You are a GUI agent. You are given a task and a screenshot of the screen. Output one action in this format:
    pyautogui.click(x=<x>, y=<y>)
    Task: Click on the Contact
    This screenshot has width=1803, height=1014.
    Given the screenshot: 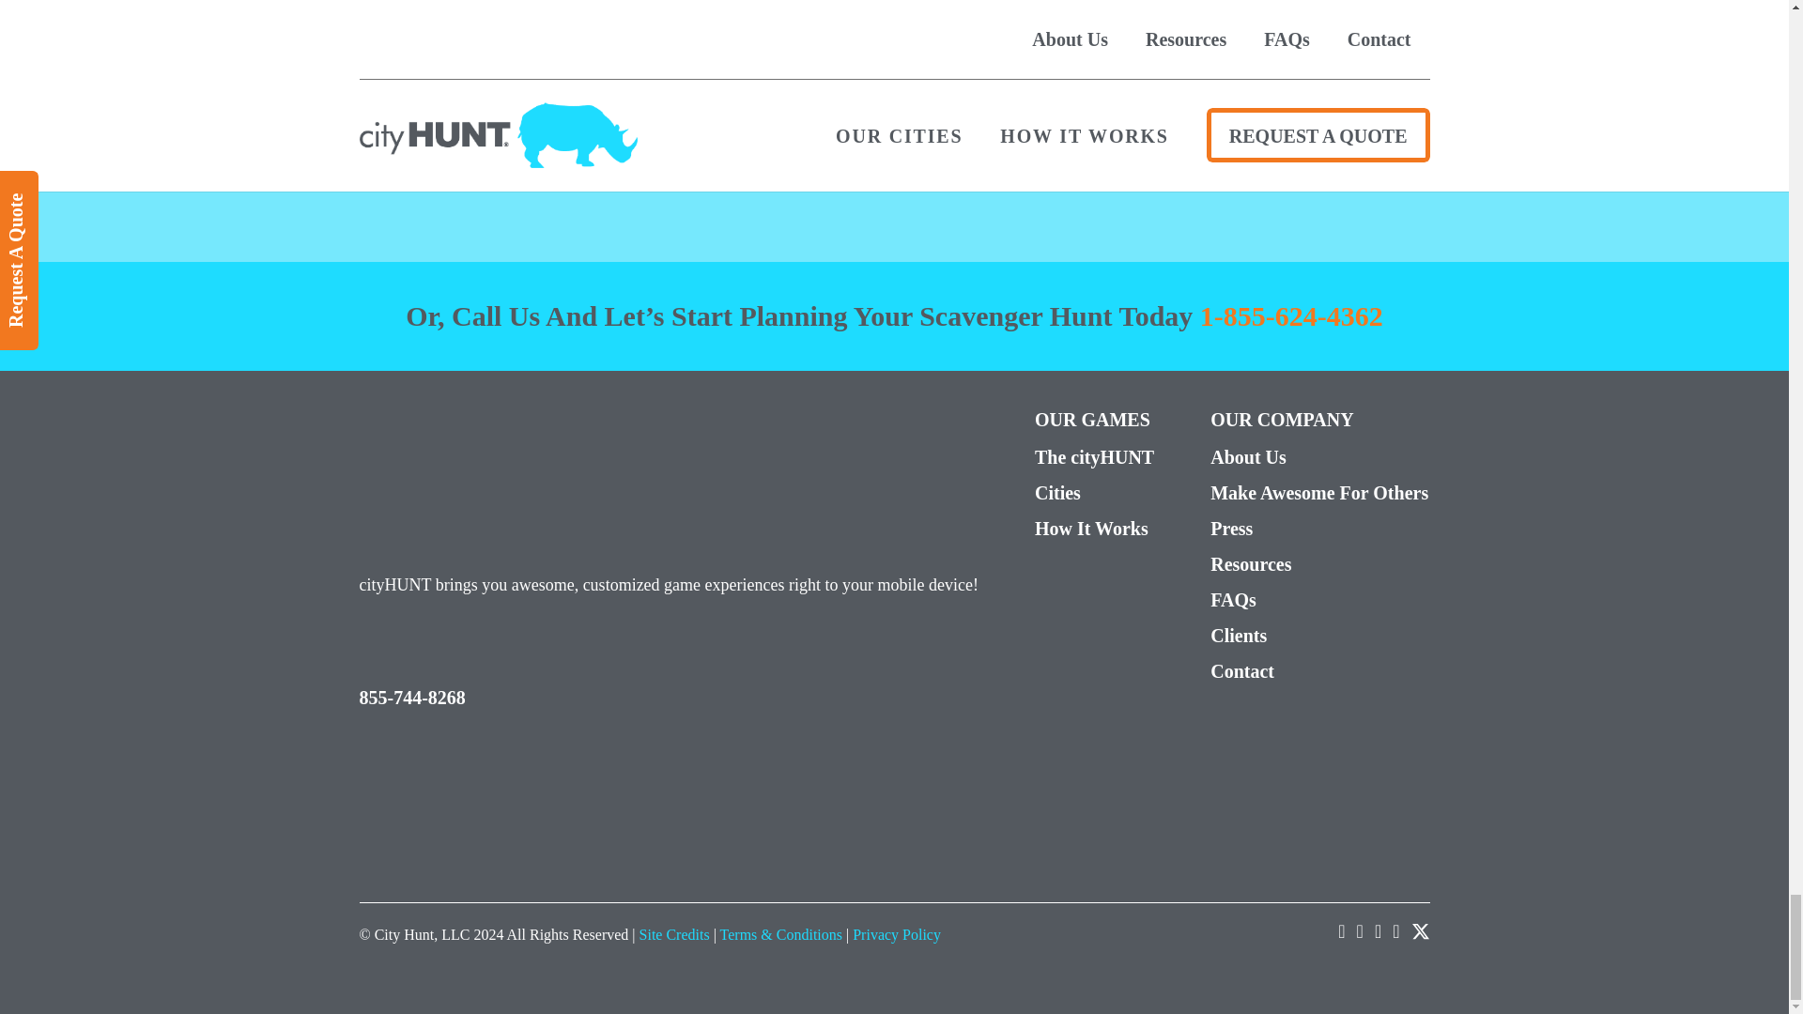 What is the action you would take?
    pyautogui.click(x=1318, y=670)
    